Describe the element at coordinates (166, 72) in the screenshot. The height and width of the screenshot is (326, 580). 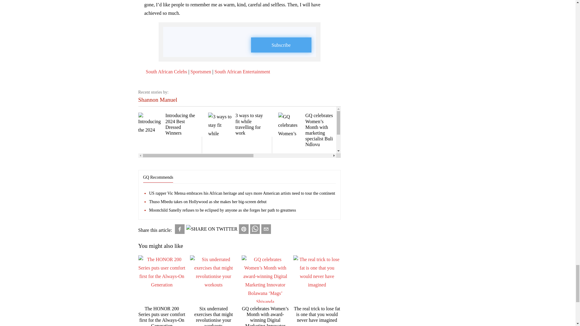
I see `South African Celebs` at that location.